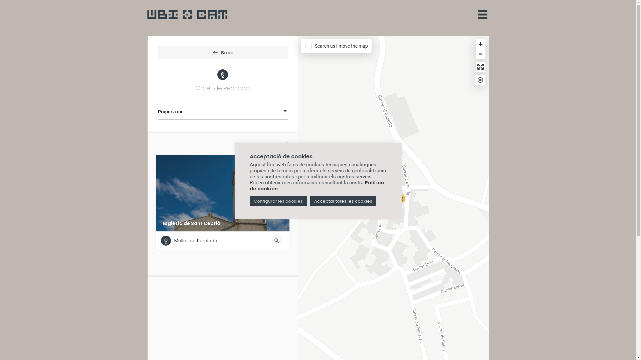  Describe the element at coordinates (480, 54) in the screenshot. I see `Zoom out` at that location.